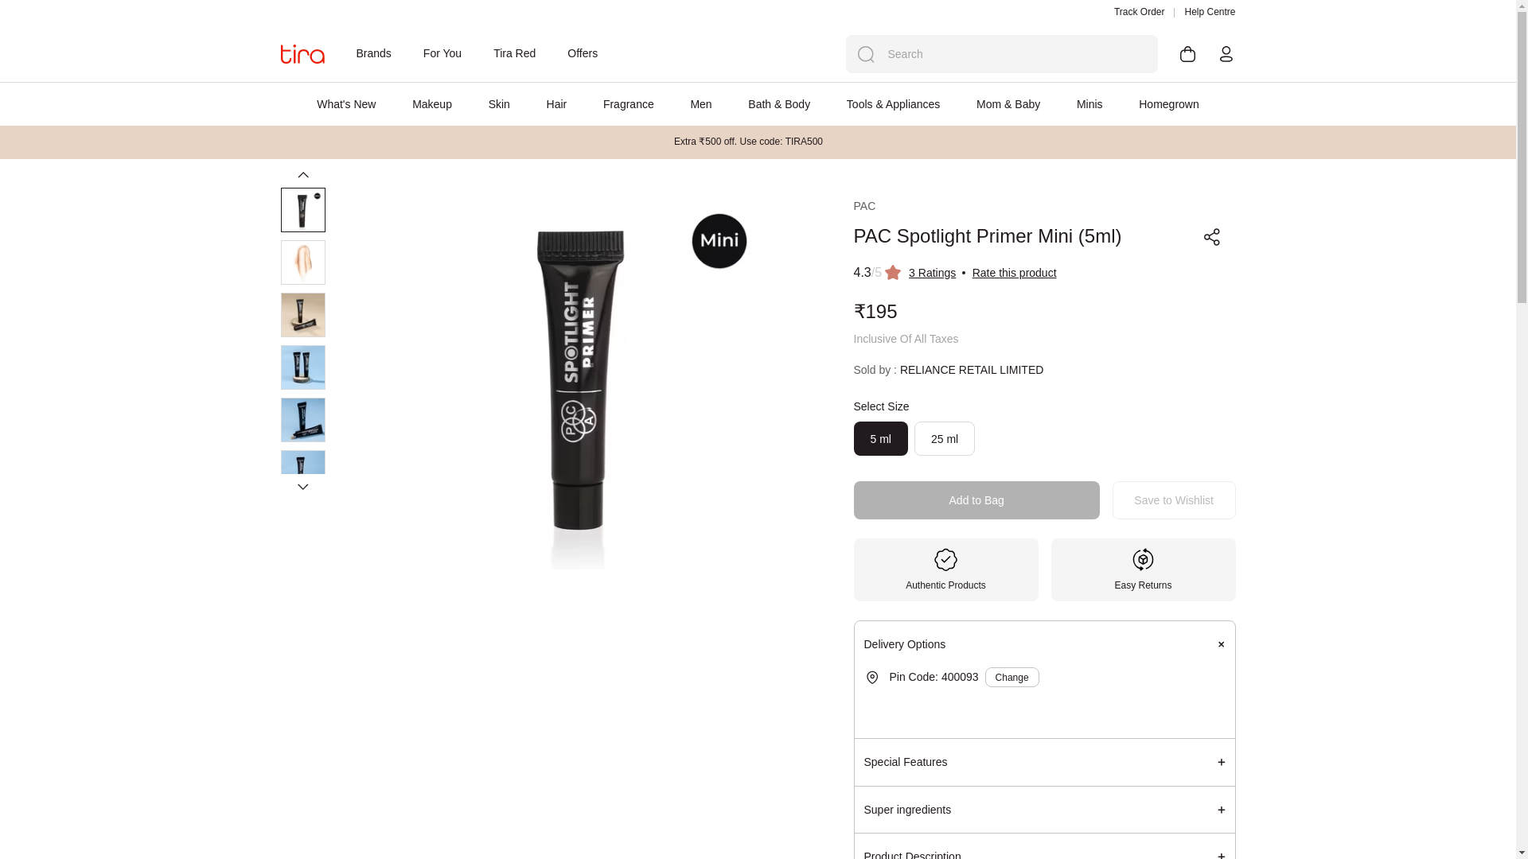 The height and width of the screenshot is (859, 1528). Describe the element at coordinates (1139, 12) in the screenshot. I see `Track Order` at that location.